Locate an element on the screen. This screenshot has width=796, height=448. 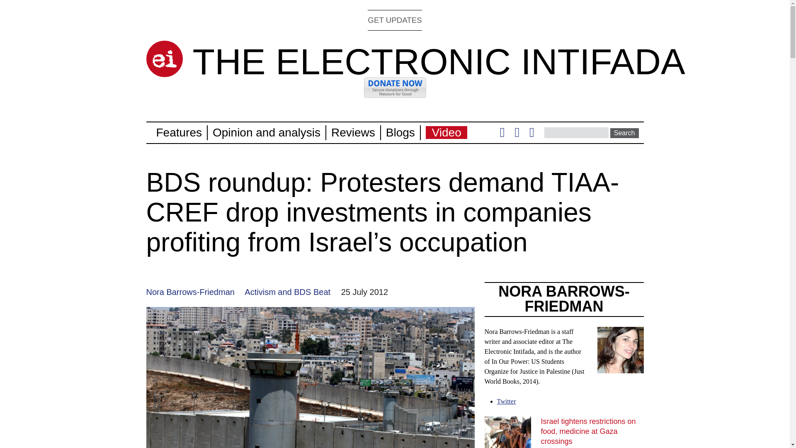
Home is located at coordinates (164, 59).